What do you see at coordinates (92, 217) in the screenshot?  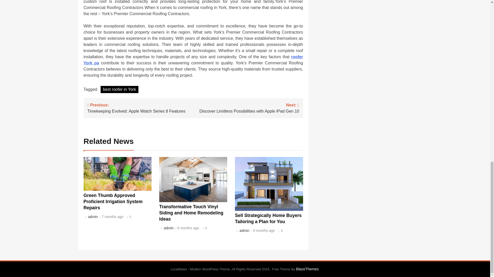 I see `admin` at bounding box center [92, 217].